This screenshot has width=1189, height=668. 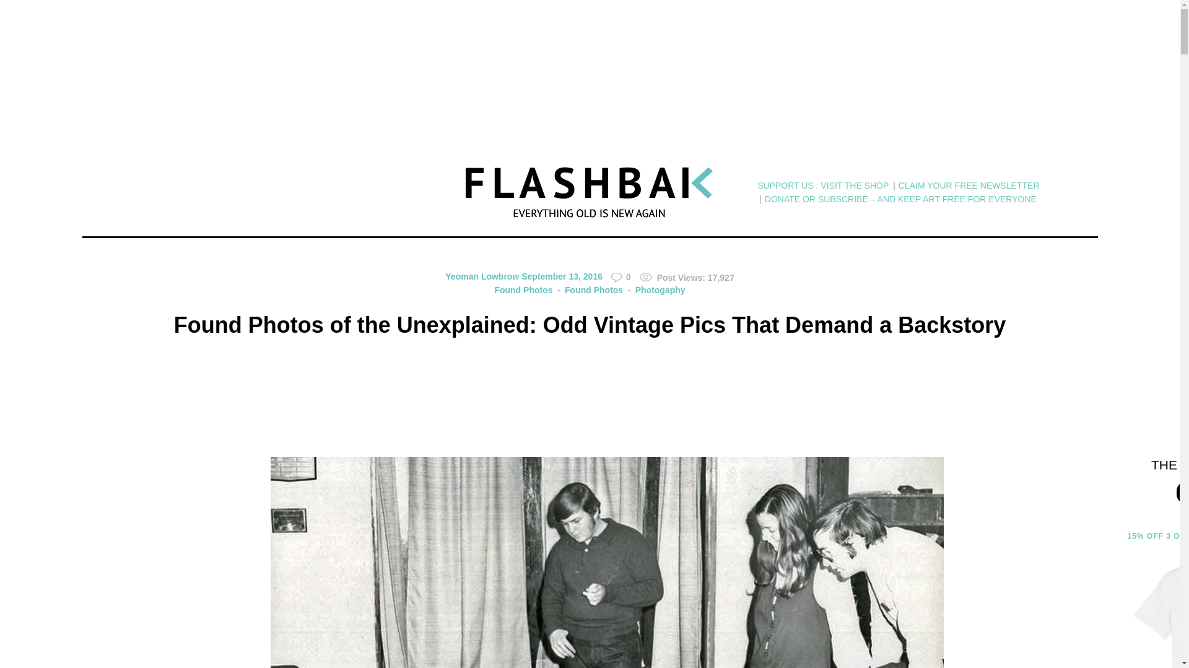 I want to click on Found Photos, so click(x=523, y=290).